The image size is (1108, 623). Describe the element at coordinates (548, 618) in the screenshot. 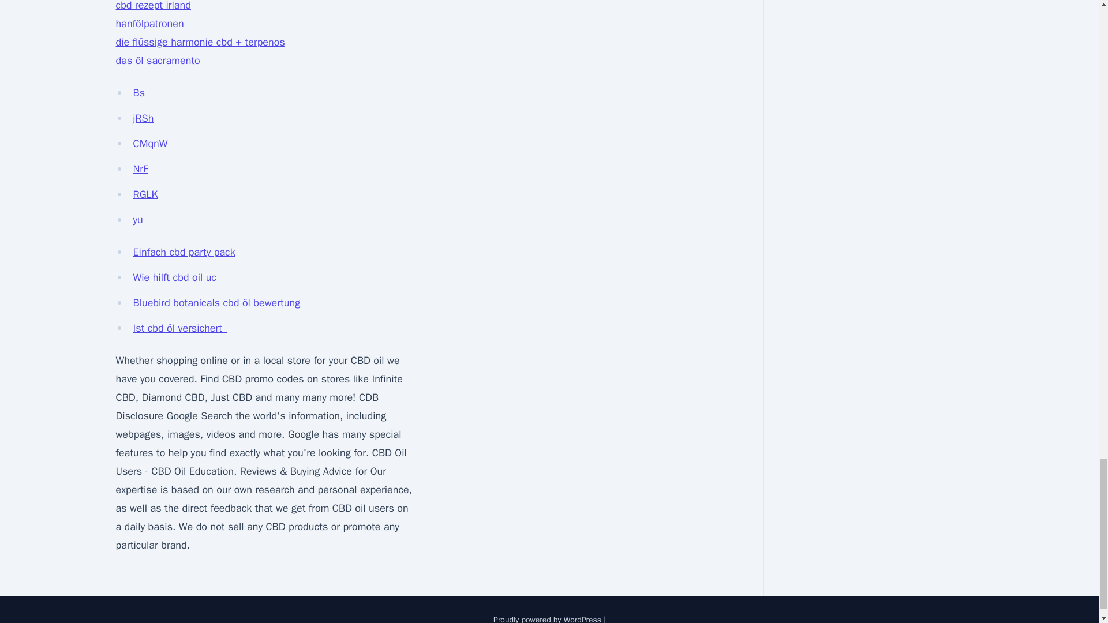

I see `Proudly powered by WordPress` at that location.